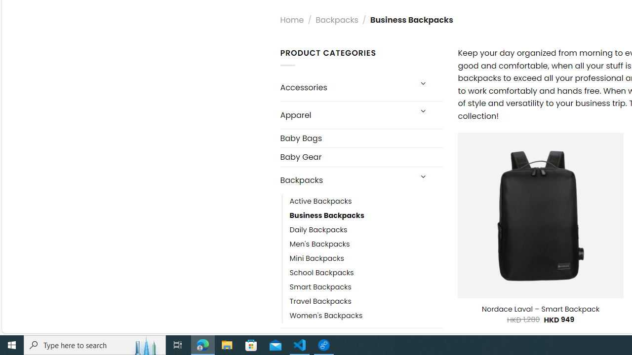 This screenshot has width=632, height=355. What do you see at coordinates (320, 287) in the screenshot?
I see `Smart Backpacks` at bounding box center [320, 287].